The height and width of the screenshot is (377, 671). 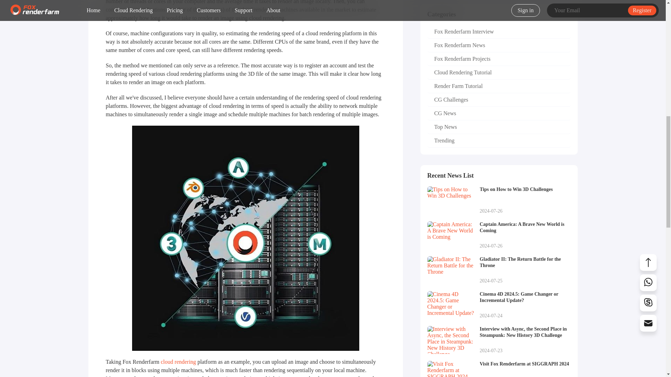 What do you see at coordinates (498, 113) in the screenshot?
I see `CG News` at bounding box center [498, 113].